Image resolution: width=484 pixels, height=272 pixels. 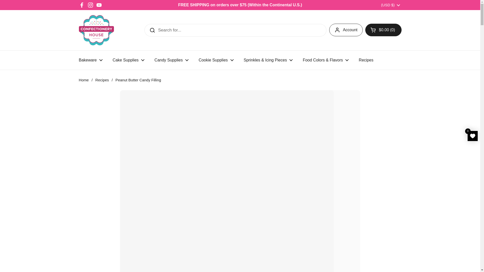 What do you see at coordinates (90, 60) in the screenshot?
I see `Bakeware` at bounding box center [90, 60].